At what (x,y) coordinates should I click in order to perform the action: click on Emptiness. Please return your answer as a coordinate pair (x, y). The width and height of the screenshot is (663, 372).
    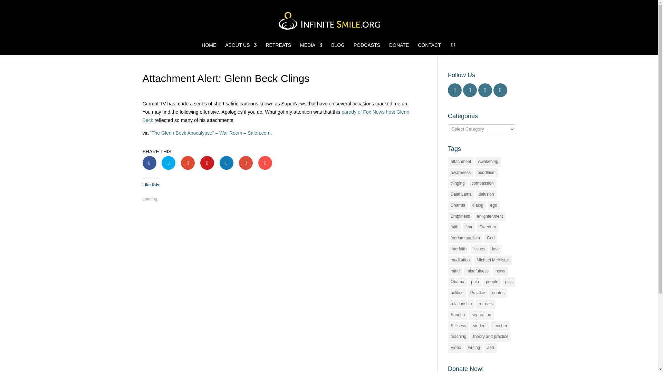
    Looking at the image, I should click on (460, 216).